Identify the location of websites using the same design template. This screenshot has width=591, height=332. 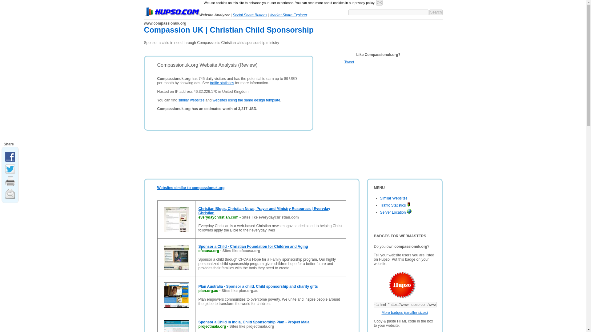
(246, 100).